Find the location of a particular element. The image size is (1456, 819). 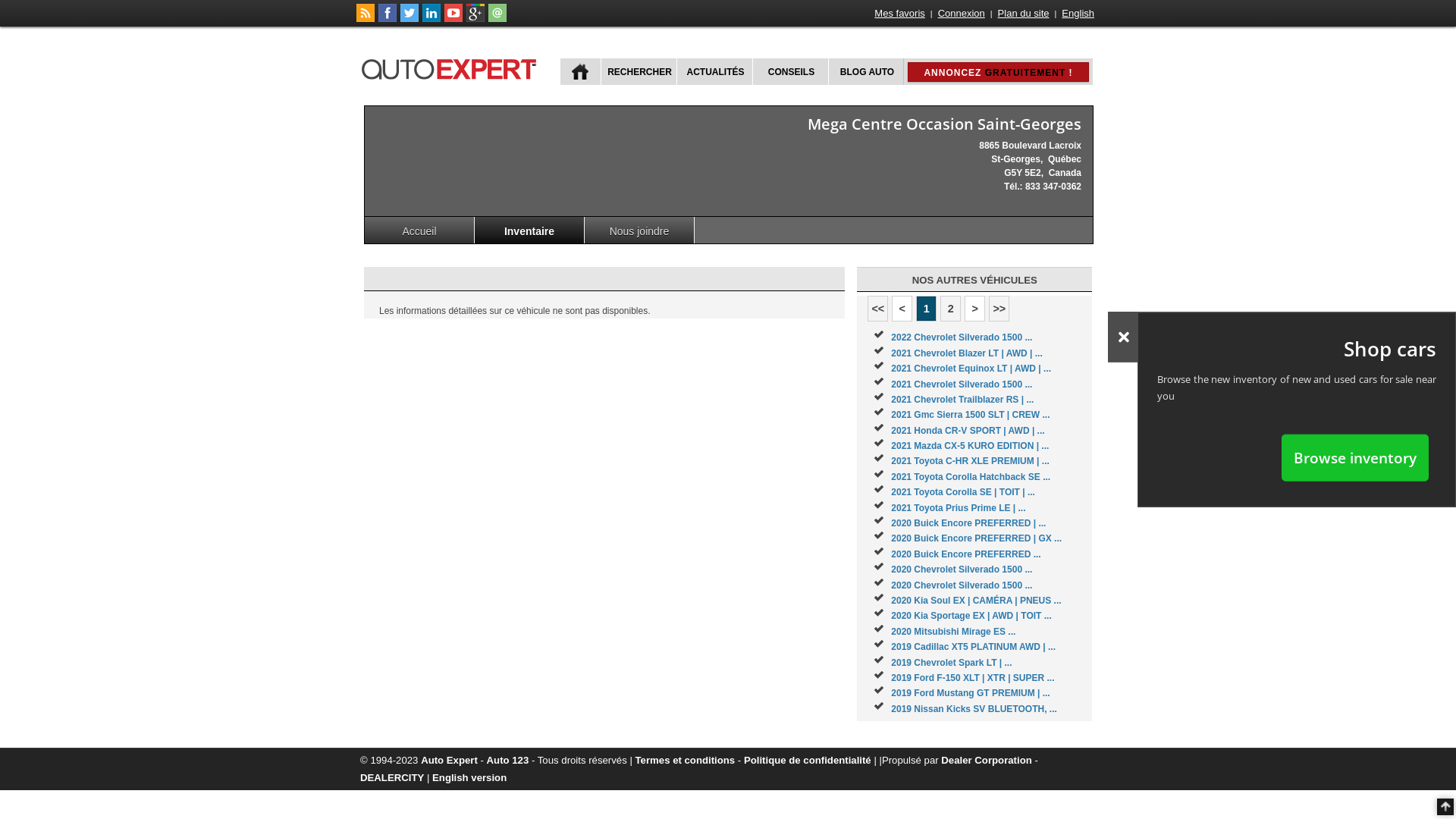

ANNONCEZ GRATUITEMENT ! is located at coordinates (998, 72).